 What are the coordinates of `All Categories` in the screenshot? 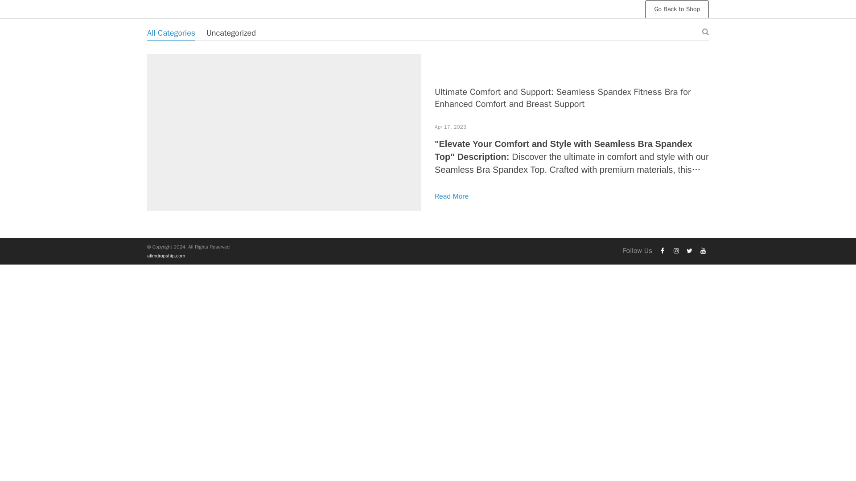 It's located at (171, 33).